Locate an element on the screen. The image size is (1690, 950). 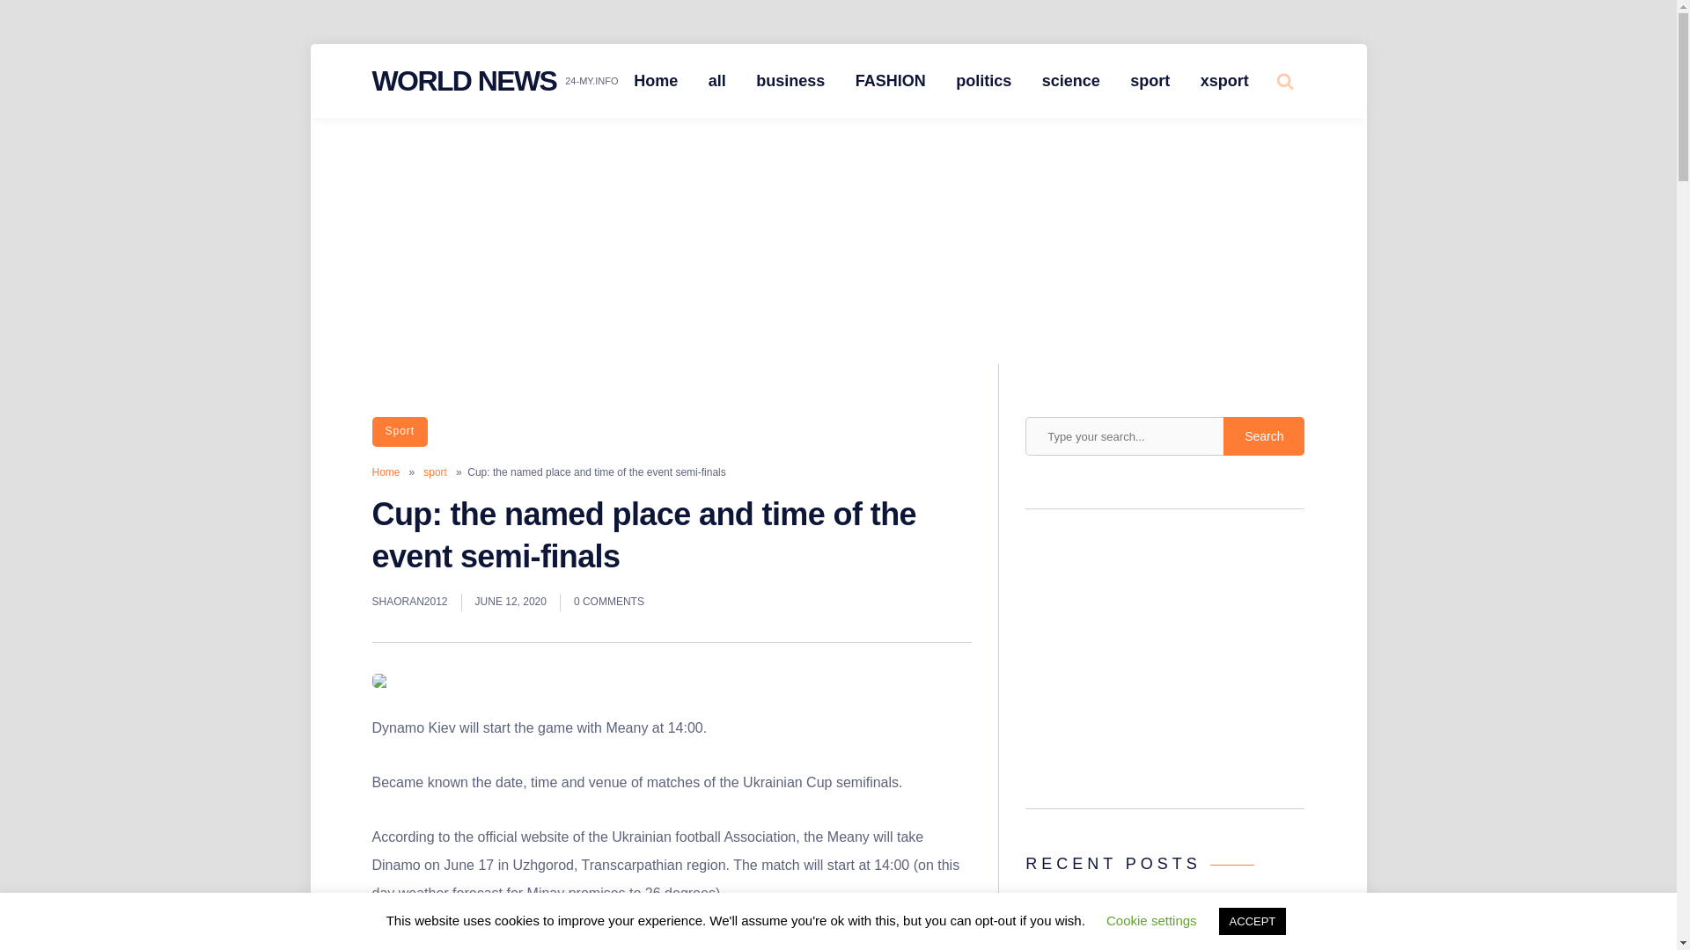
Search is located at coordinates (1246, 148).